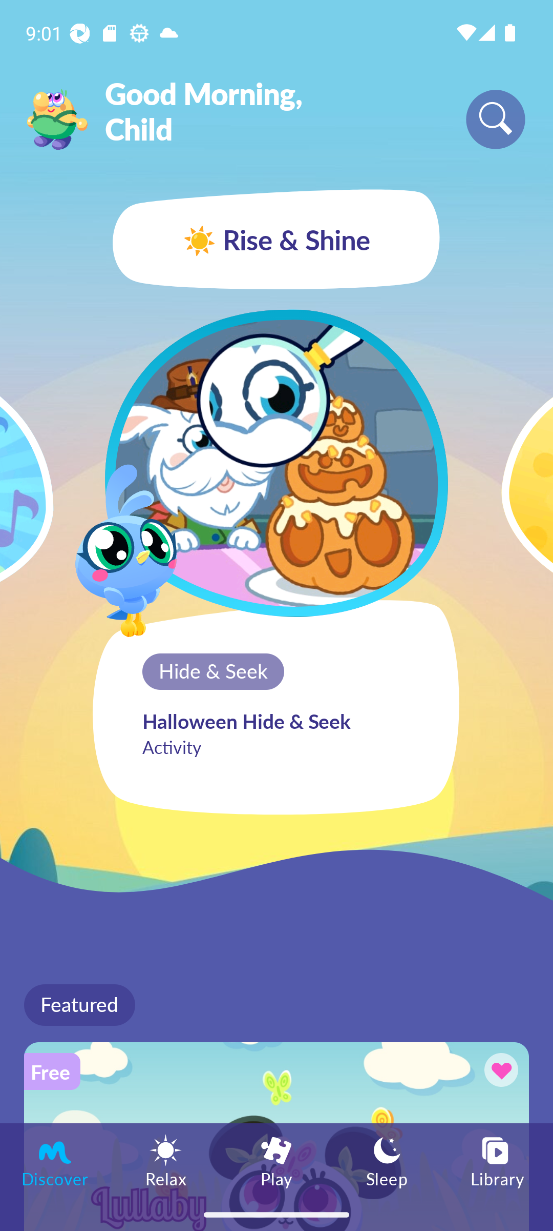 The image size is (553, 1231). Describe the element at coordinates (166, 1160) in the screenshot. I see `Relax` at that location.